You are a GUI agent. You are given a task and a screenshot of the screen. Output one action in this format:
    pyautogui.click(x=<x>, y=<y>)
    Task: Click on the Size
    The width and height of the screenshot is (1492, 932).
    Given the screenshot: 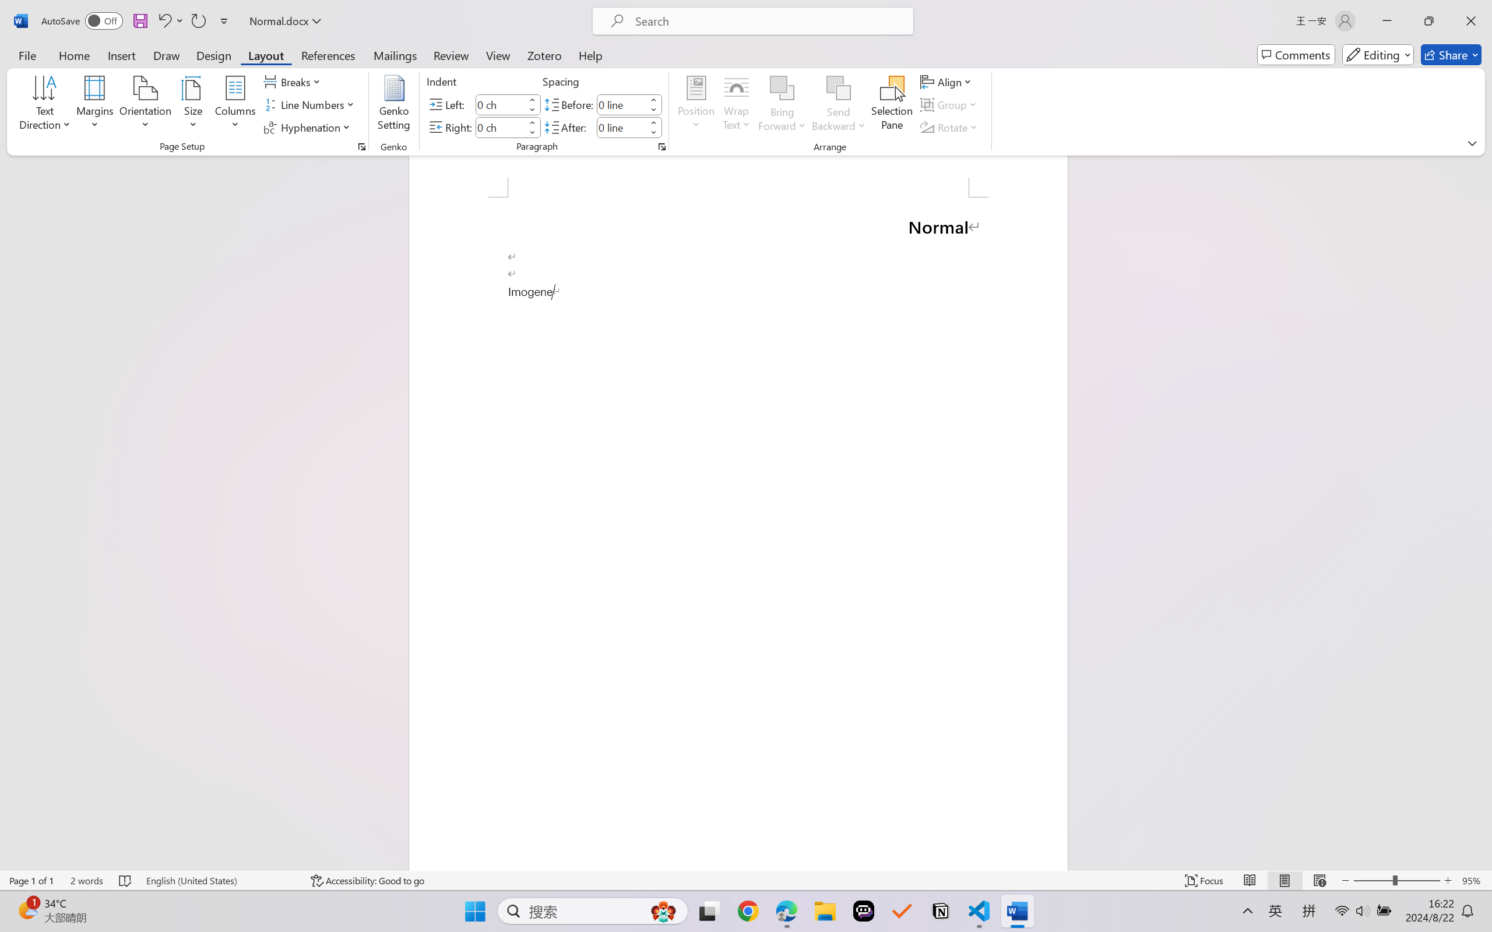 What is the action you would take?
    pyautogui.click(x=193, y=105)
    